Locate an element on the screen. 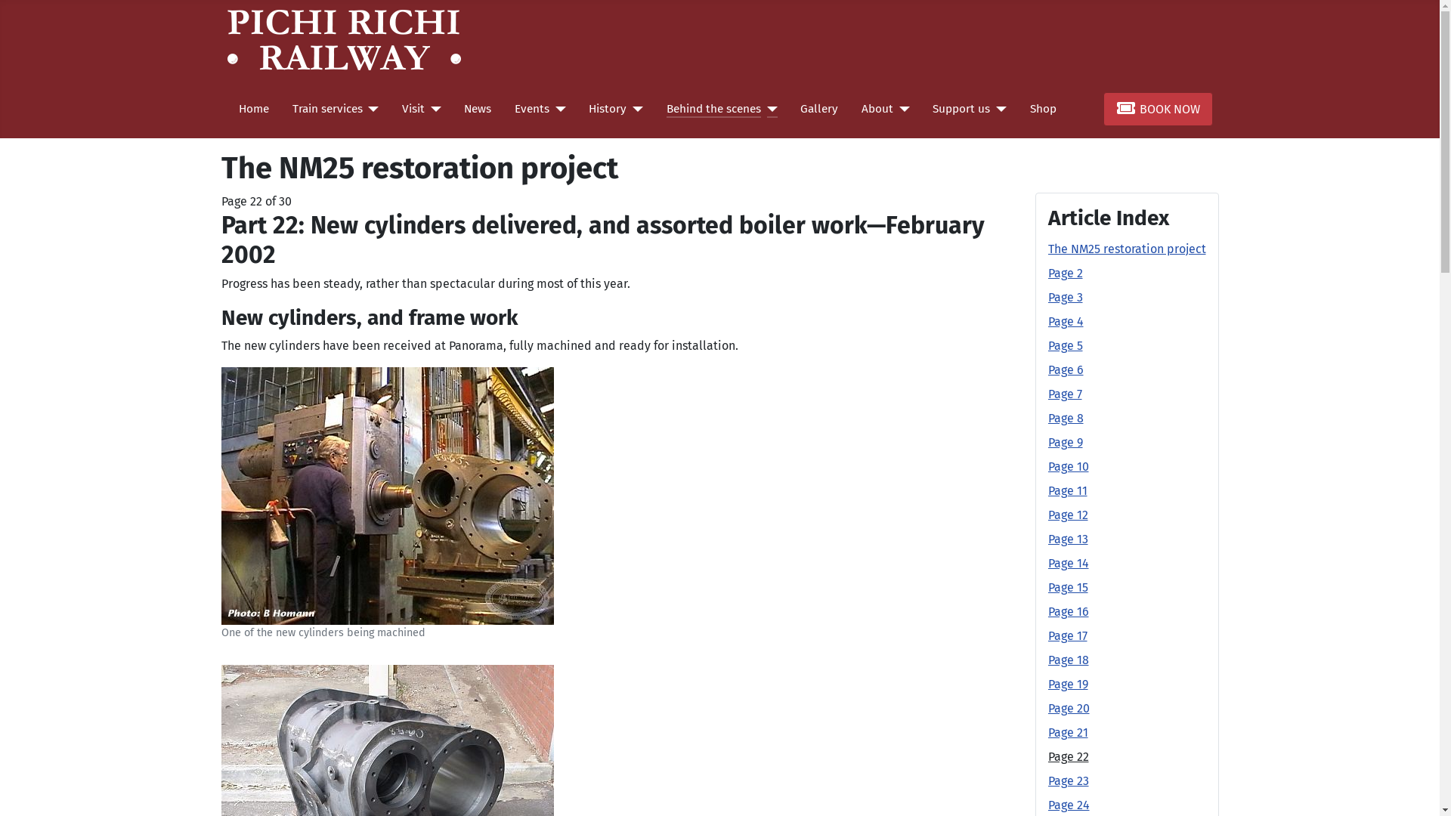 This screenshot has width=1451, height=816. Support us is located at coordinates (961, 109).